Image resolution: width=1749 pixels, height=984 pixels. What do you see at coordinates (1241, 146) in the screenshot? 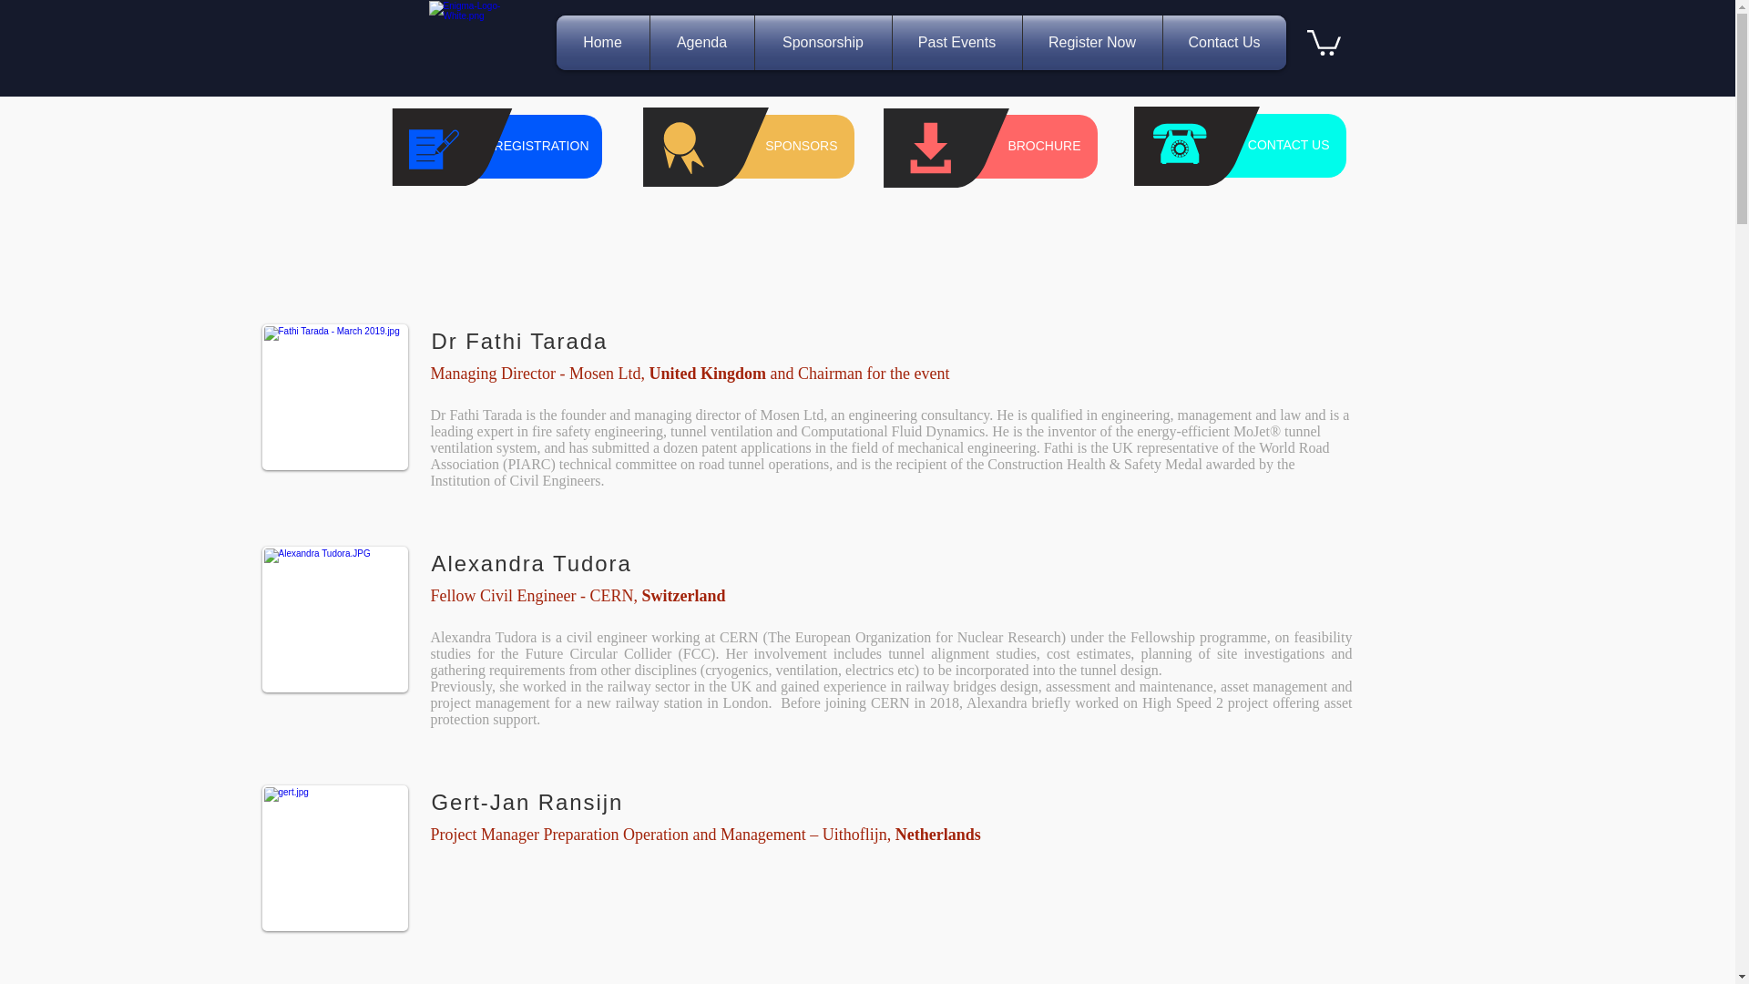
I see `CONTACT US` at bounding box center [1241, 146].